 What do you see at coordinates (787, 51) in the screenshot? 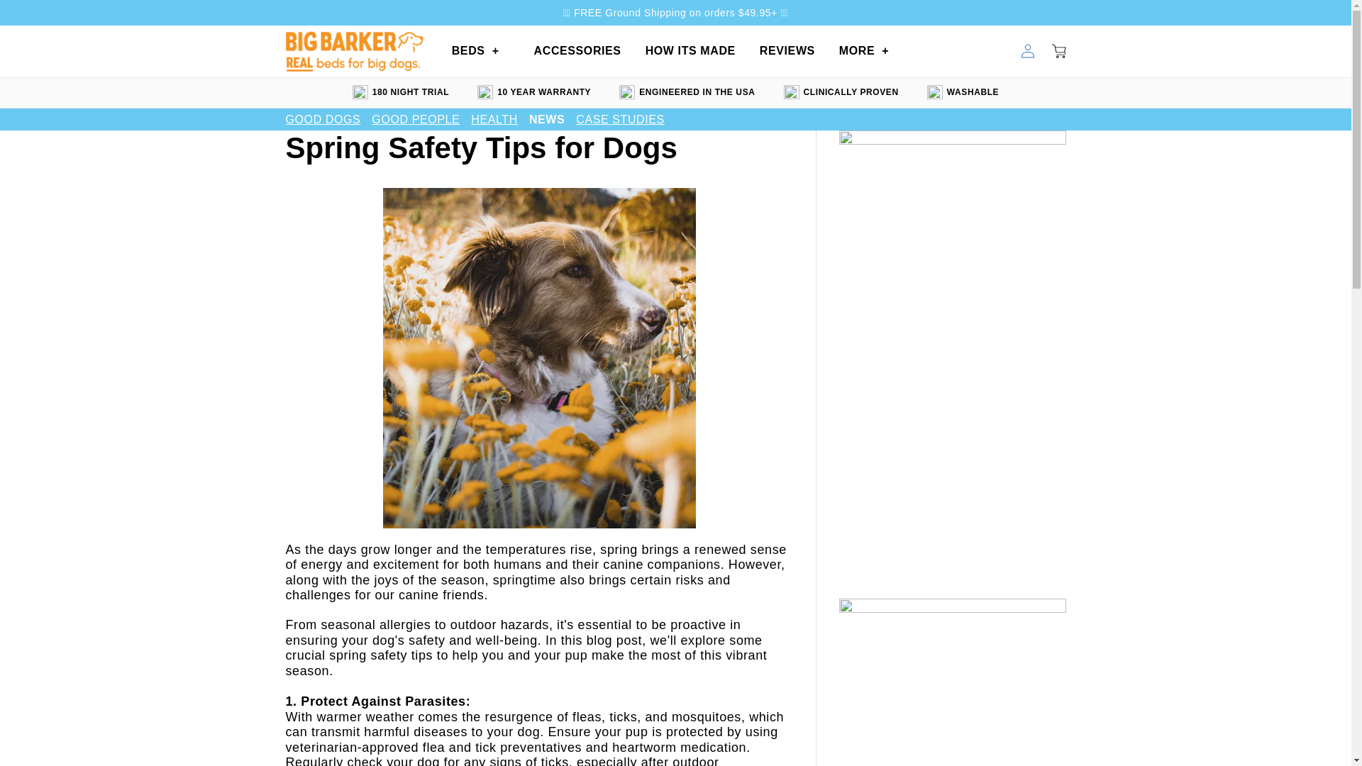
I see `REVIEWS` at bounding box center [787, 51].